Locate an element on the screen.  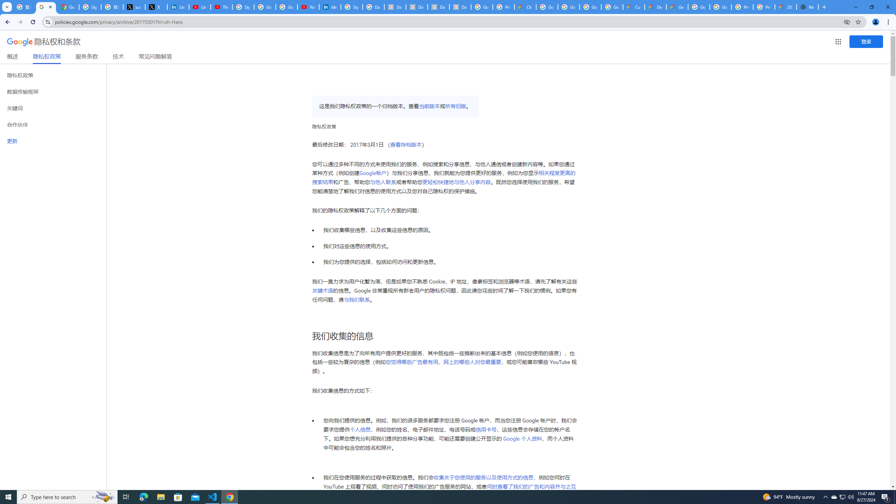
LinkedIn - YouTube is located at coordinates (199, 7).